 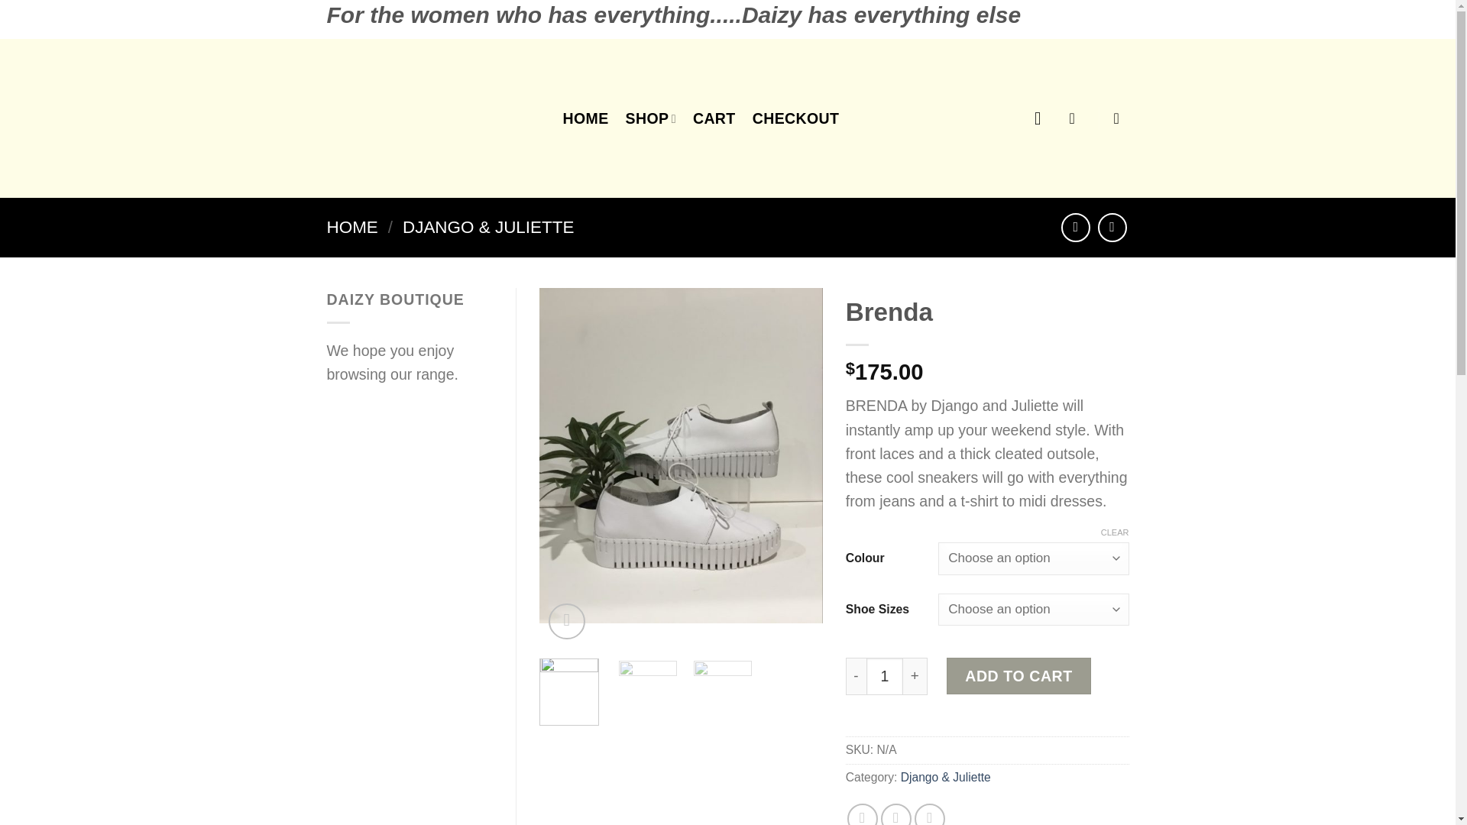 I want to click on Email to a Friend, so click(x=895, y=814).